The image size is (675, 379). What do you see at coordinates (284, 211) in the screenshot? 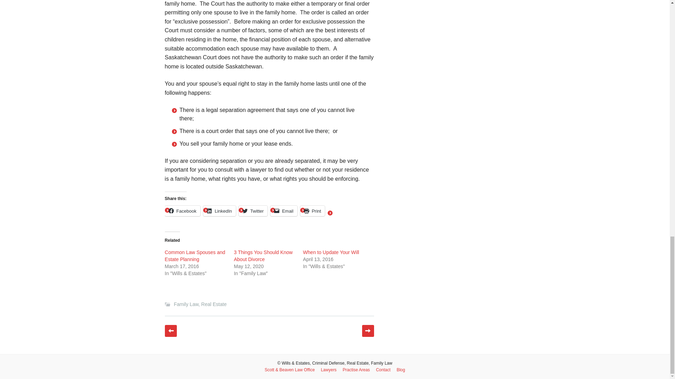
I see `Click to email a link to a friend` at bounding box center [284, 211].